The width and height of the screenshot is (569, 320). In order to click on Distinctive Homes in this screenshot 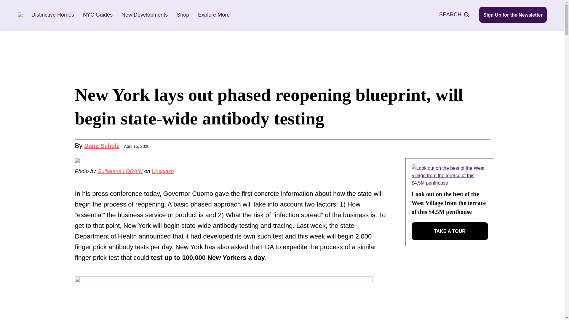, I will do `click(52, 15)`.